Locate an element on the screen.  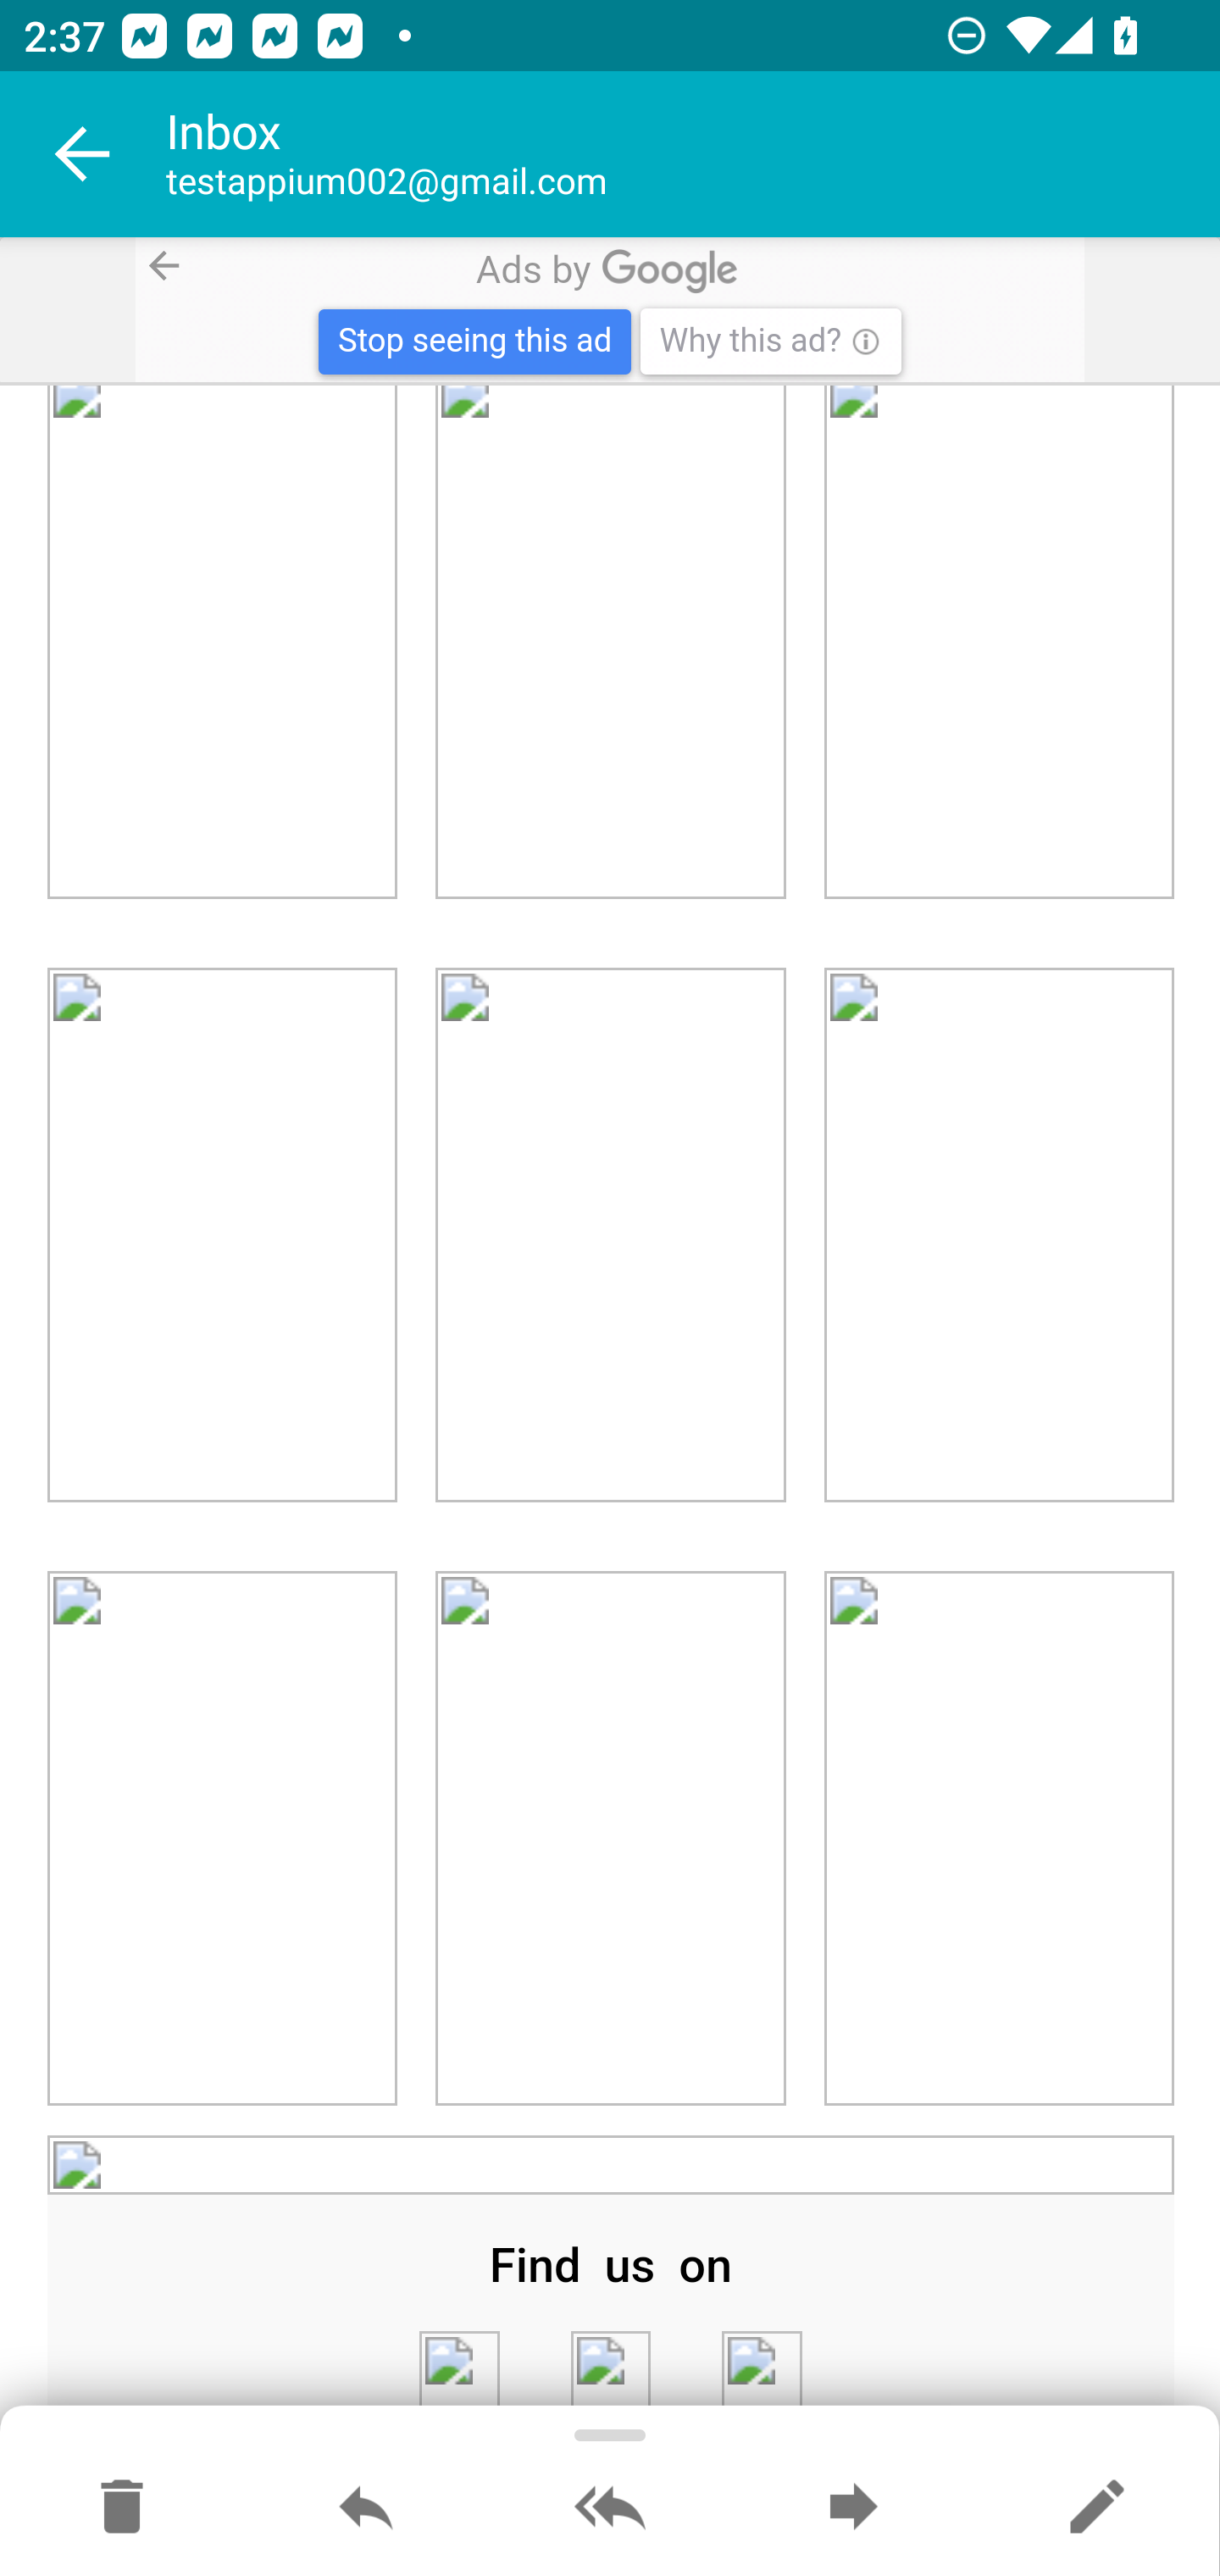
Reply all is located at coordinates (610, 2508).